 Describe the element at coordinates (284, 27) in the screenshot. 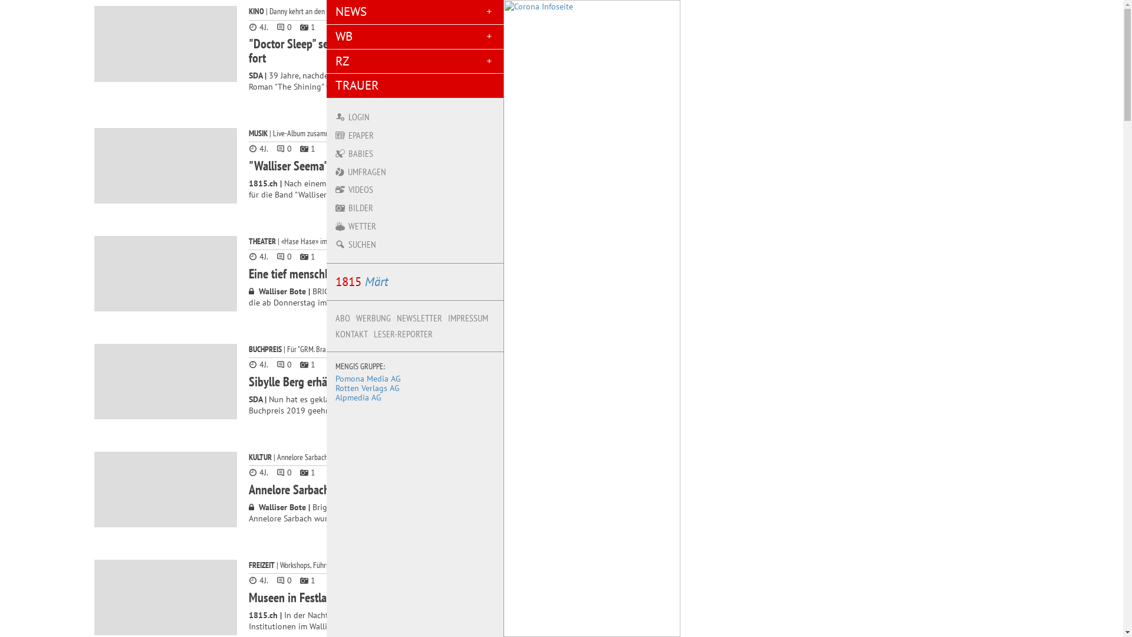

I see `0` at that location.